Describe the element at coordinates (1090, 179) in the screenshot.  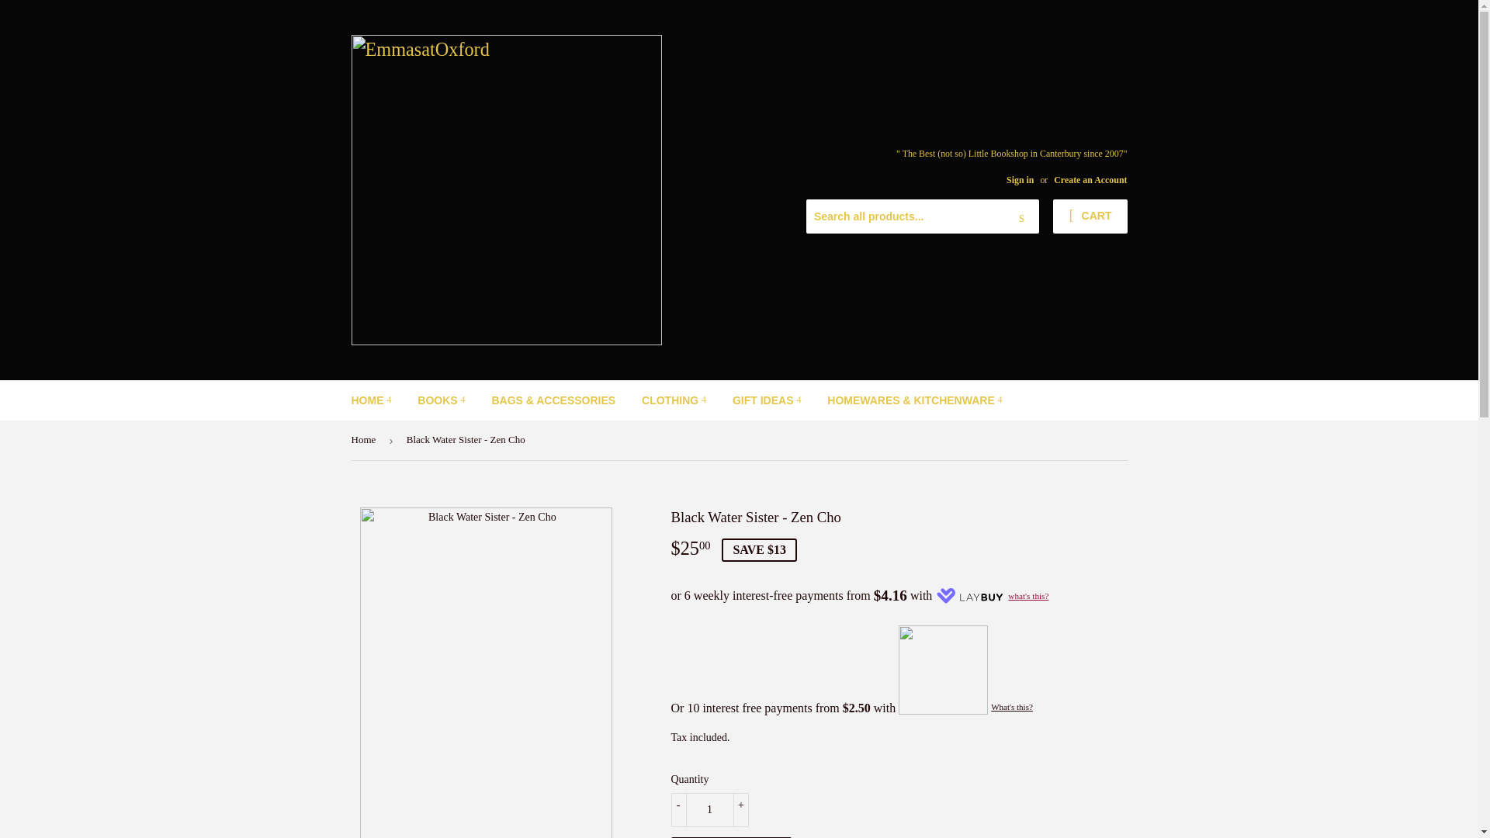
I see `Create an Account` at that location.